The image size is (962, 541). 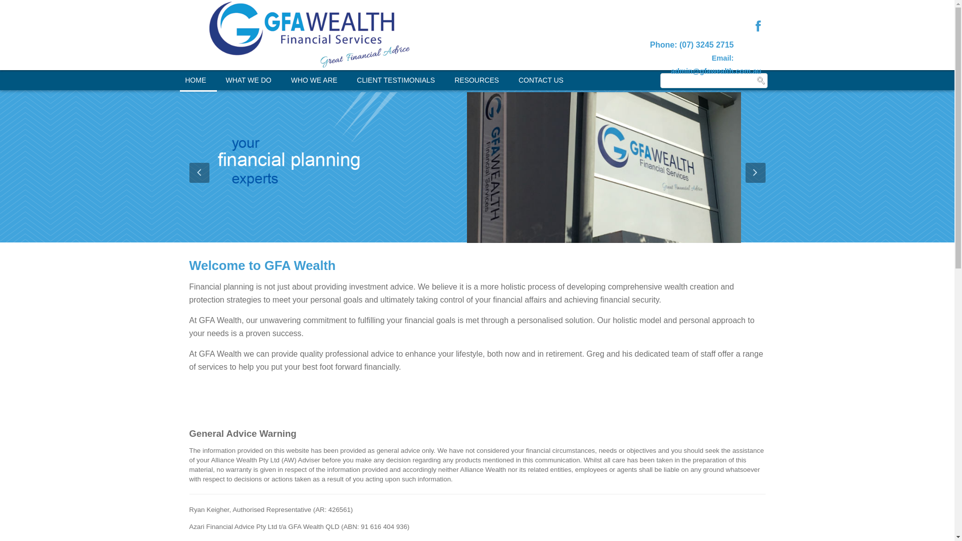 What do you see at coordinates (263, 265) in the screenshot?
I see `Welcome to GFA Wealth` at bounding box center [263, 265].